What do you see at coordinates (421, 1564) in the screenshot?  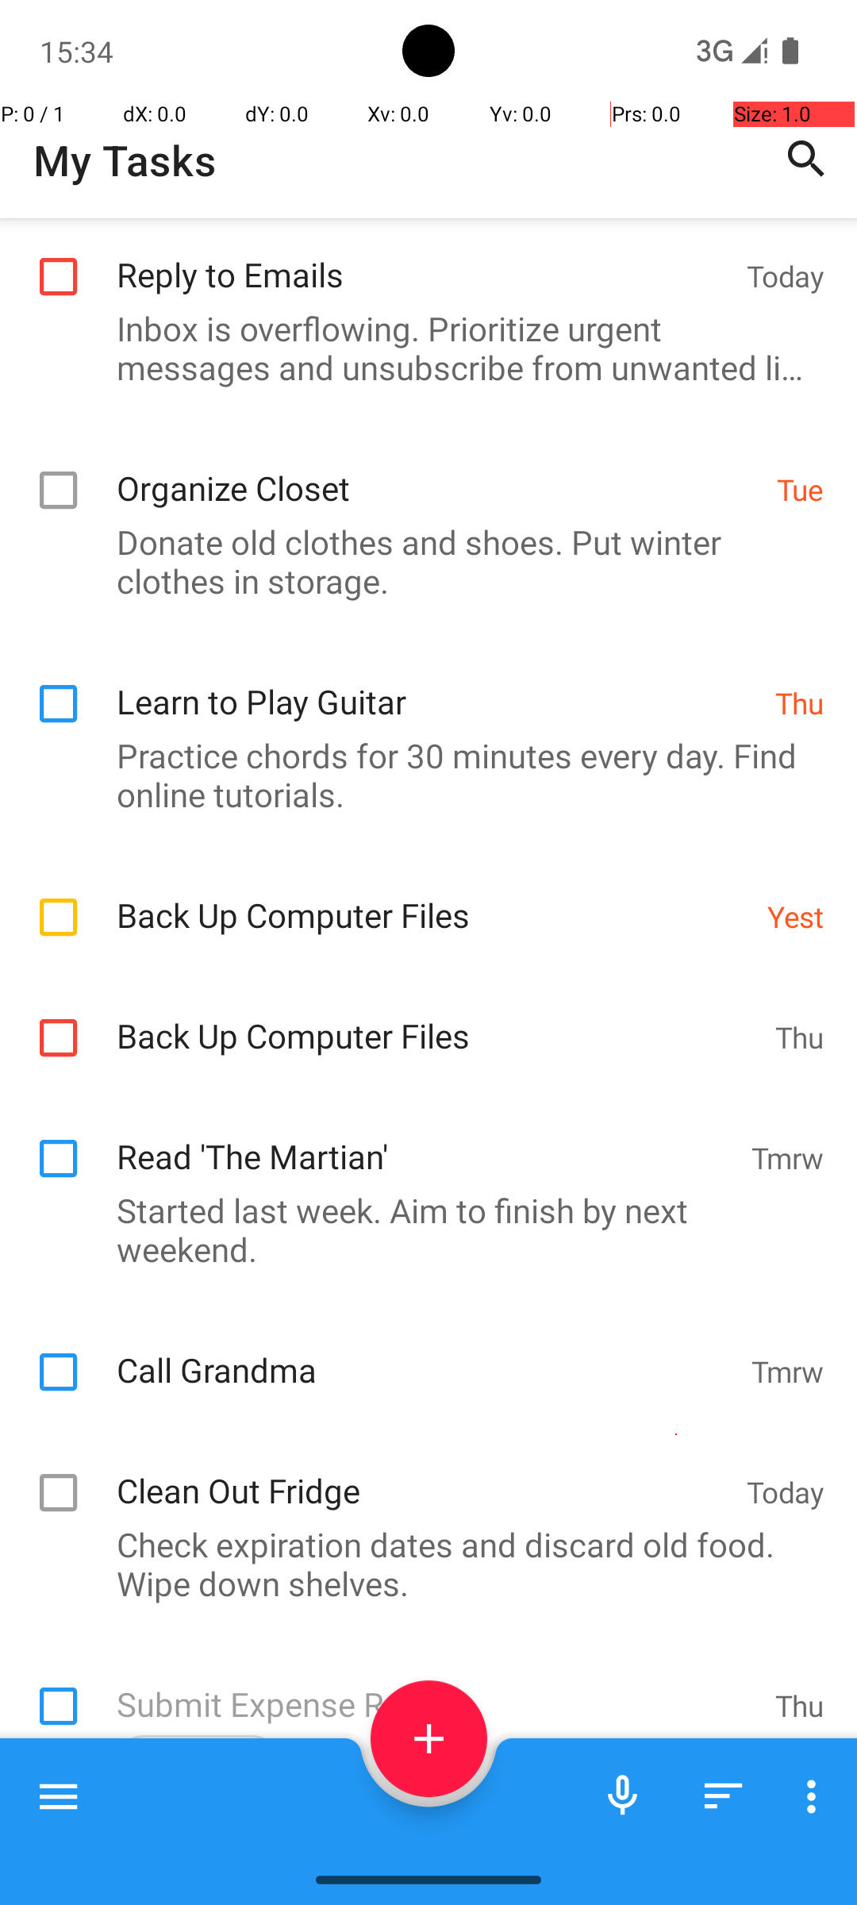 I see `Check expiration dates and discard old food. Wipe down shelves.` at bounding box center [421, 1564].